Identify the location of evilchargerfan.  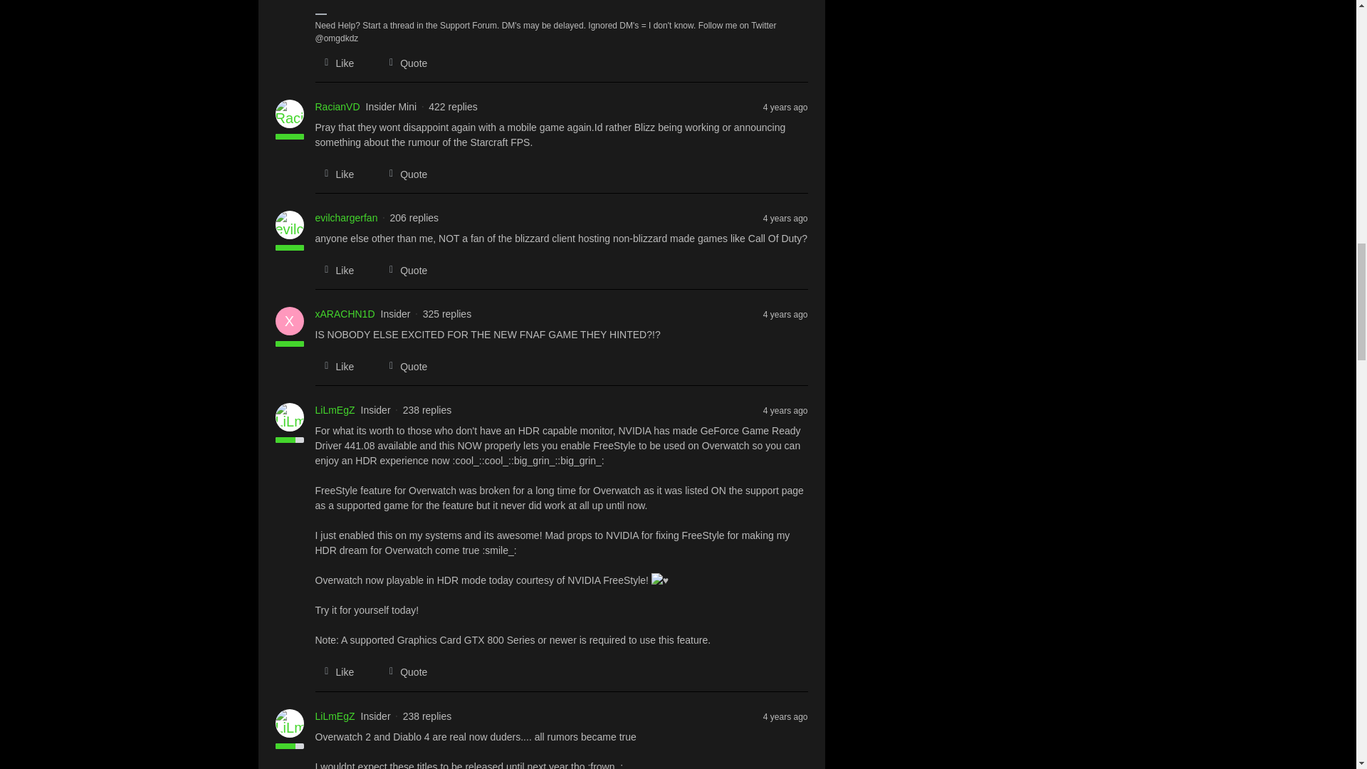
(345, 218).